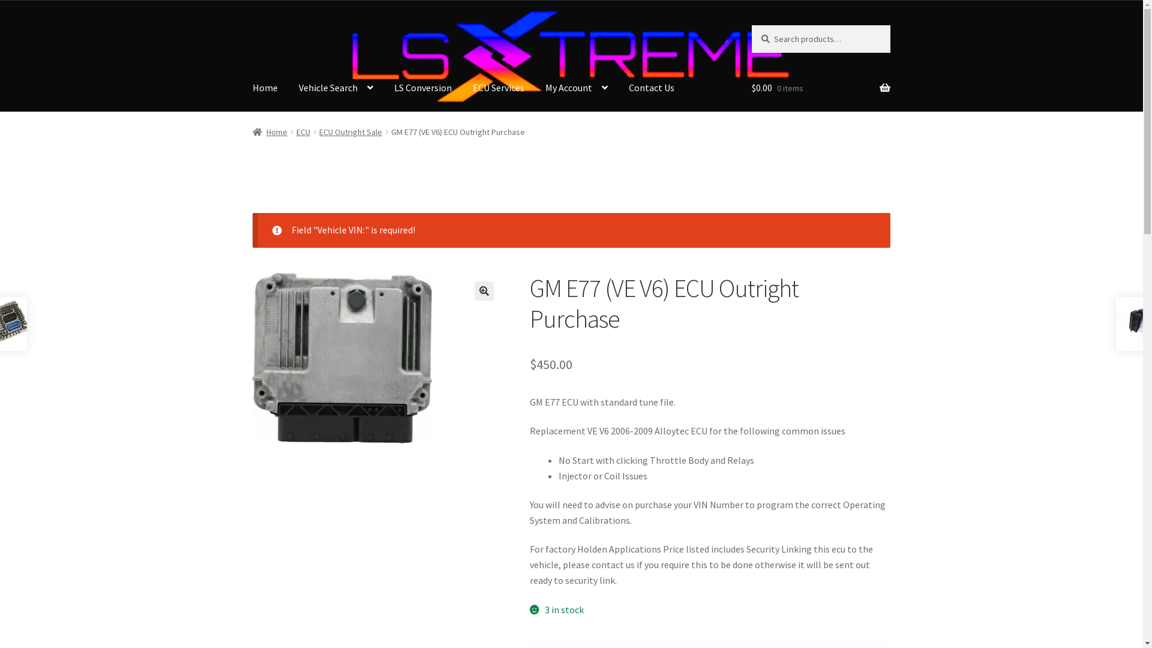 This screenshot has width=1152, height=648. I want to click on ECU Services, so click(499, 88).